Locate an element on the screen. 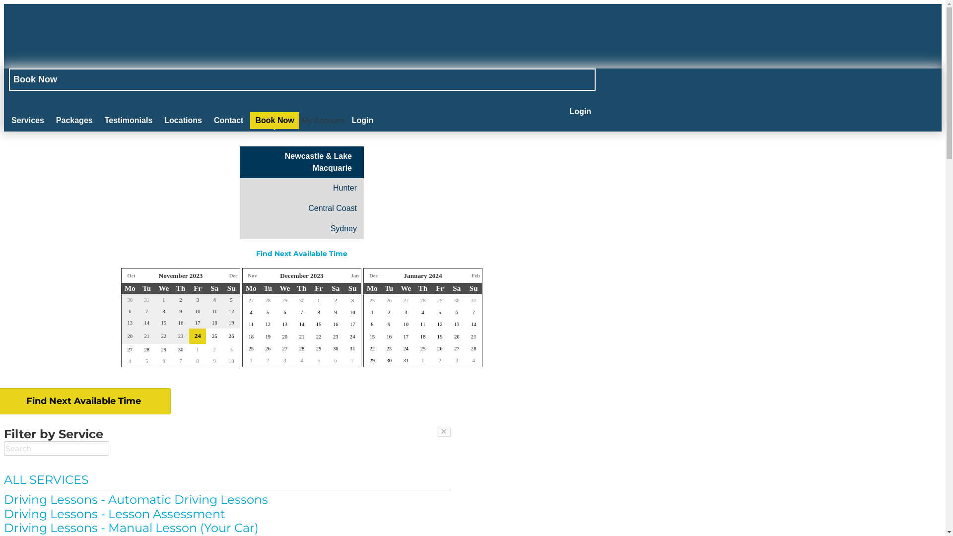 Image resolution: width=953 pixels, height=536 pixels. 22 is located at coordinates (372, 348).